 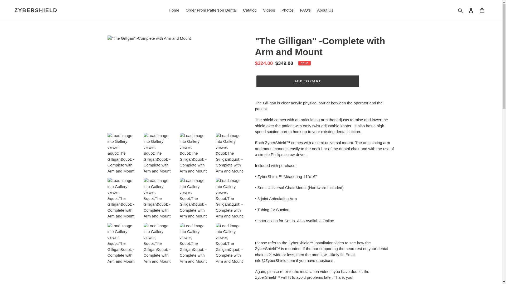 I want to click on ZYBERSHIELD, so click(x=36, y=10).